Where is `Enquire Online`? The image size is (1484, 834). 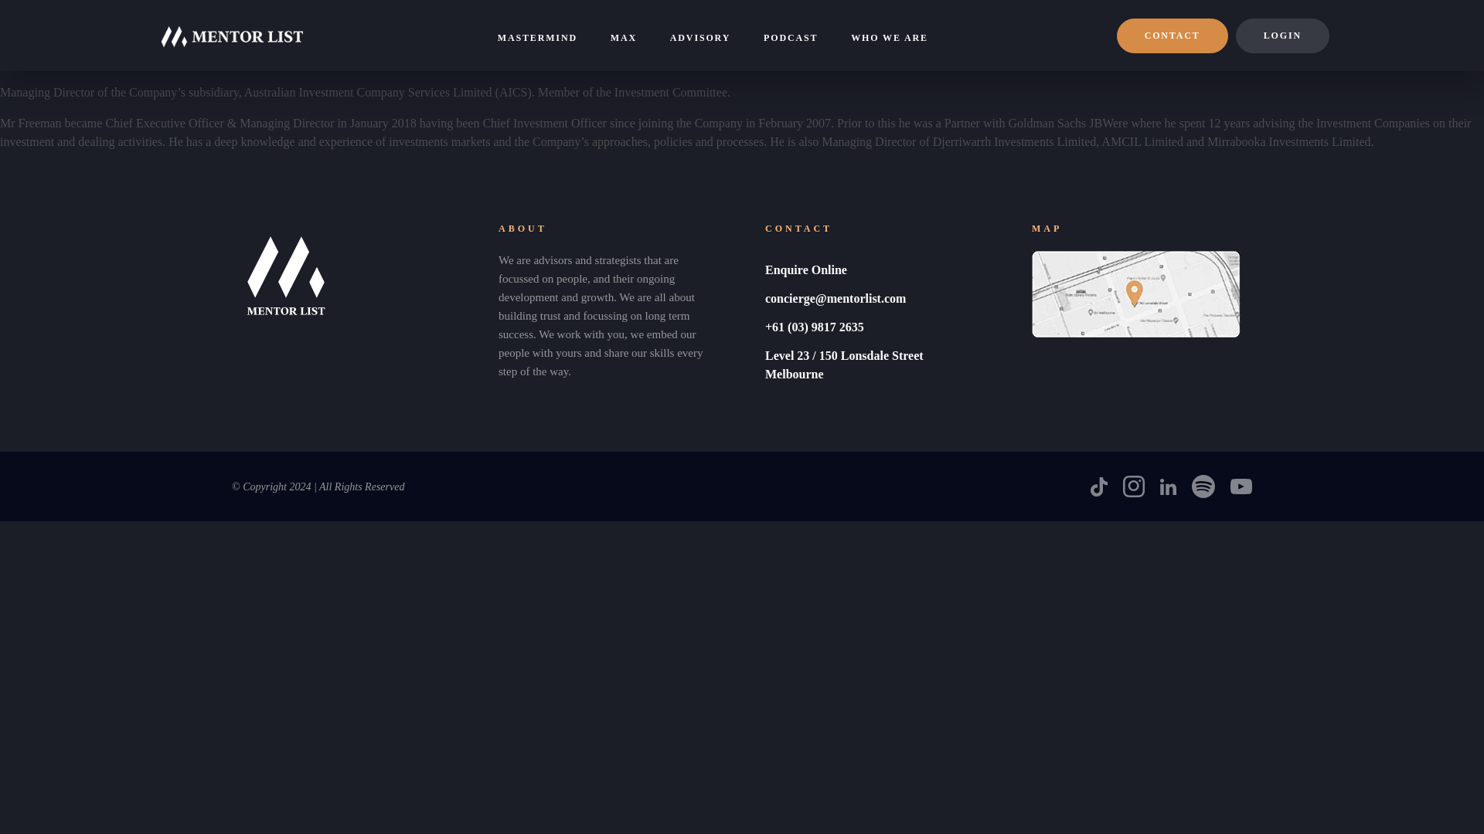
Enquire Online is located at coordinates (806, 270).